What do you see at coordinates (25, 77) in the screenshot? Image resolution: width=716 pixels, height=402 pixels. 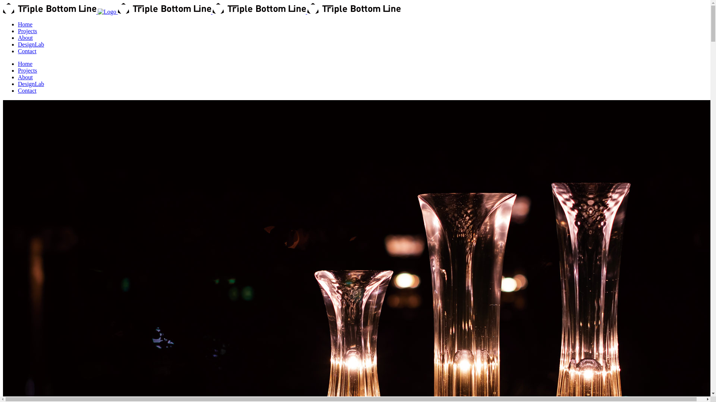 I see `About` at bounding box center [25, 77].